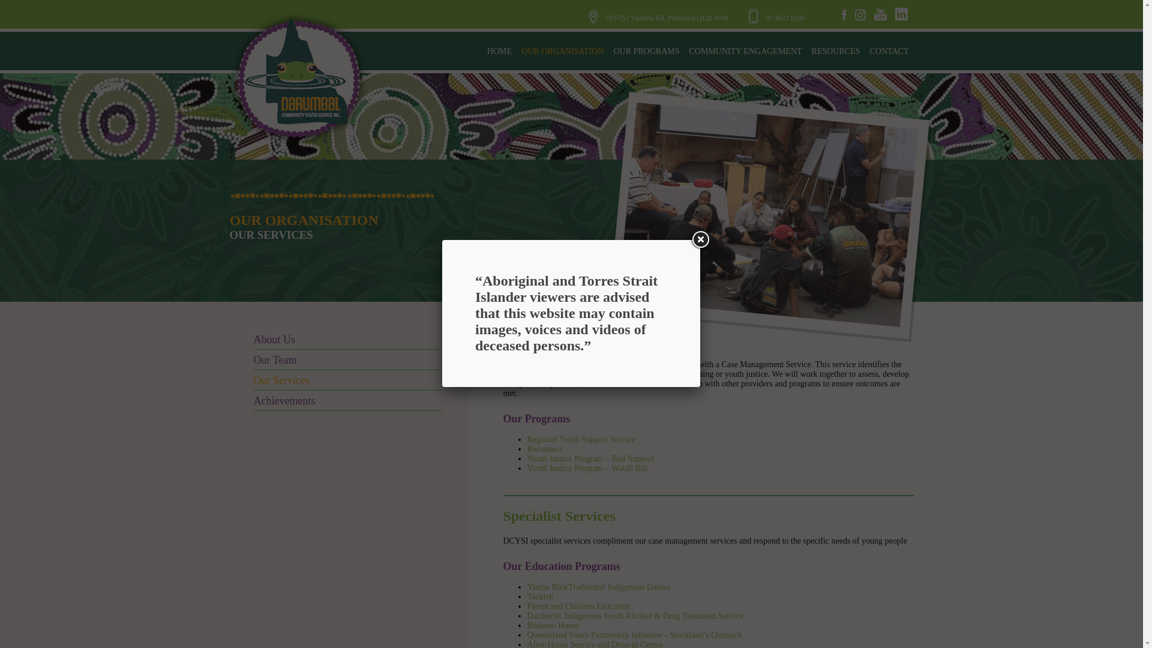 The height and width of the screenshot is (648, 1152). Describe the element at coordinates (777, 17) in the screenshot. I see `07 4922 6180` at that location.